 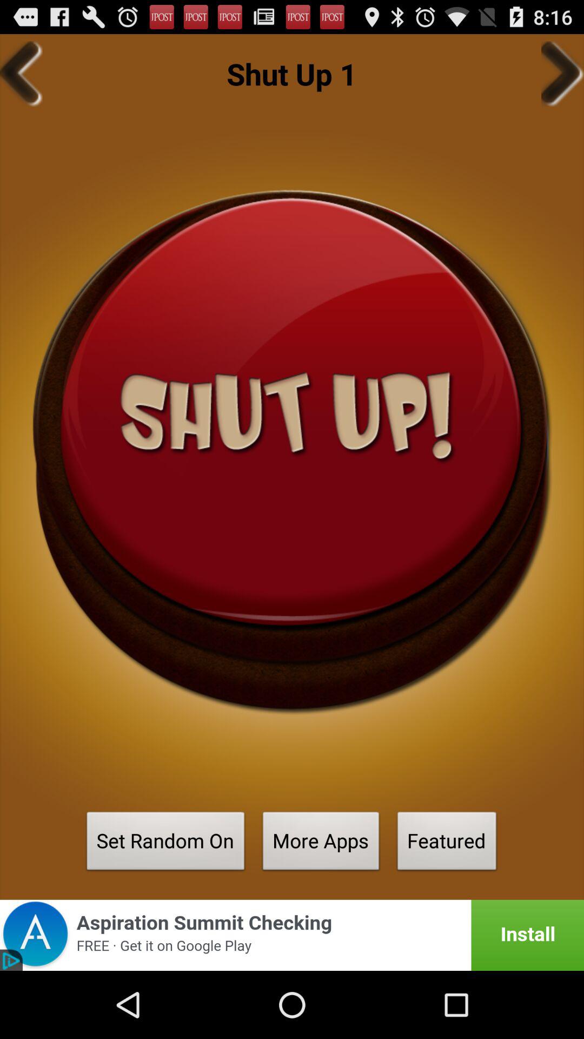 I want to click on tap item at the bottom right corner, so click(x=447, y=844).